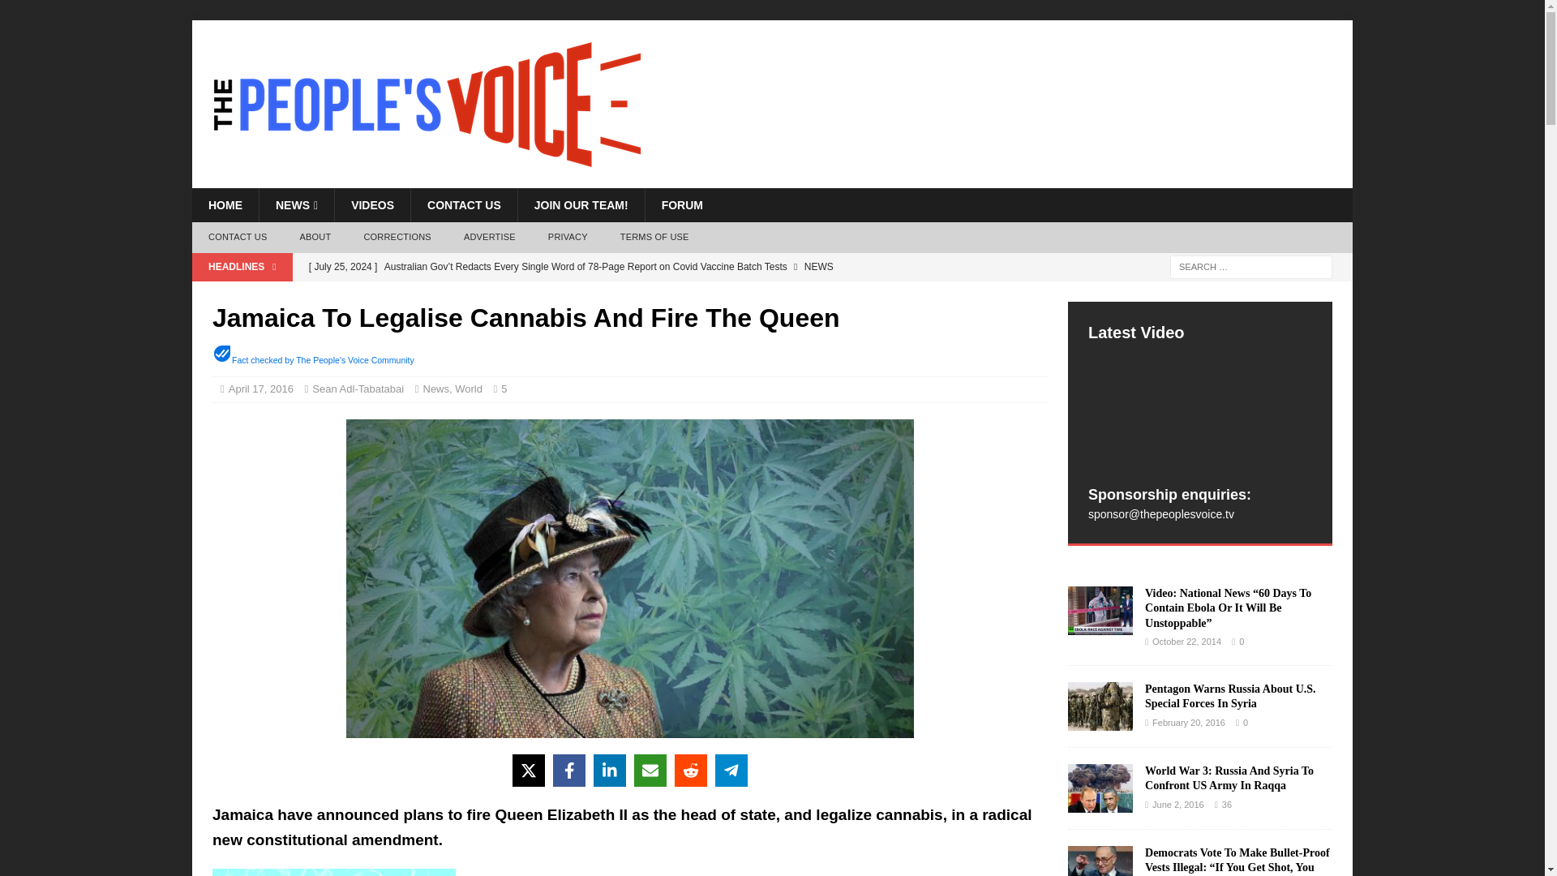 This screenshot has width=1557, height=876. Describe the element at coordinates (490, 238) in the screenshot. I see `ADVERTISE` at that location.